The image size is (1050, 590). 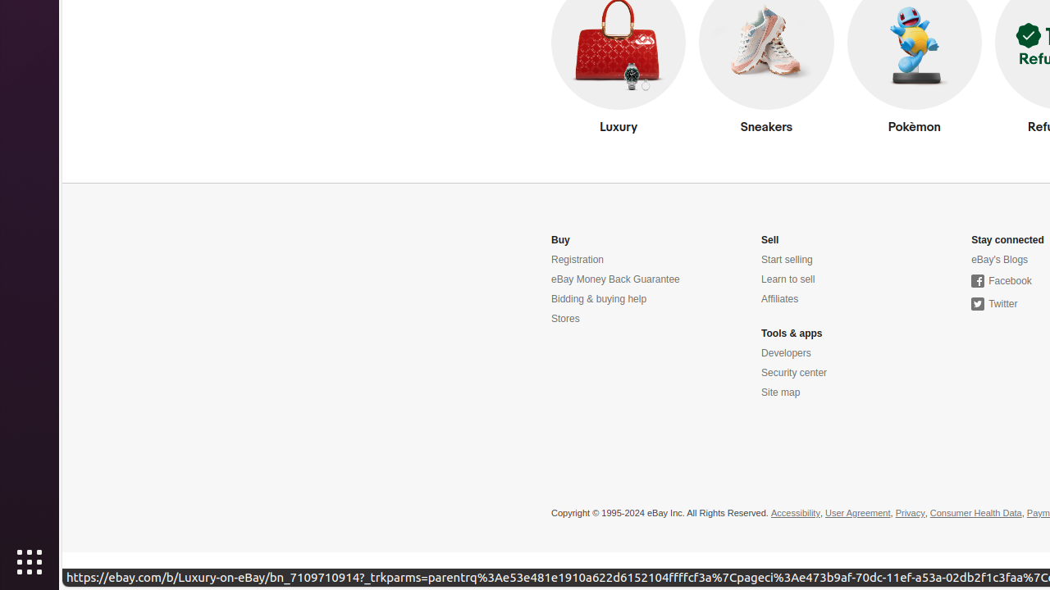 What do you see at coordinates (599, 300) in the screenshot?
I see `Bidding & buying help` at bounding box center [599, 300].